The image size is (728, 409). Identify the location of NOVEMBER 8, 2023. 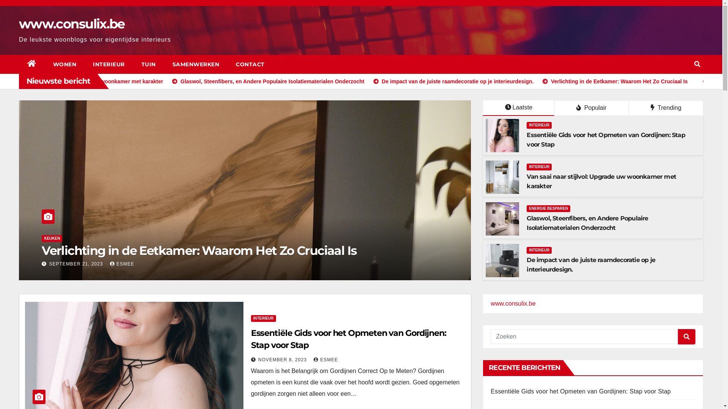
(283, 360).